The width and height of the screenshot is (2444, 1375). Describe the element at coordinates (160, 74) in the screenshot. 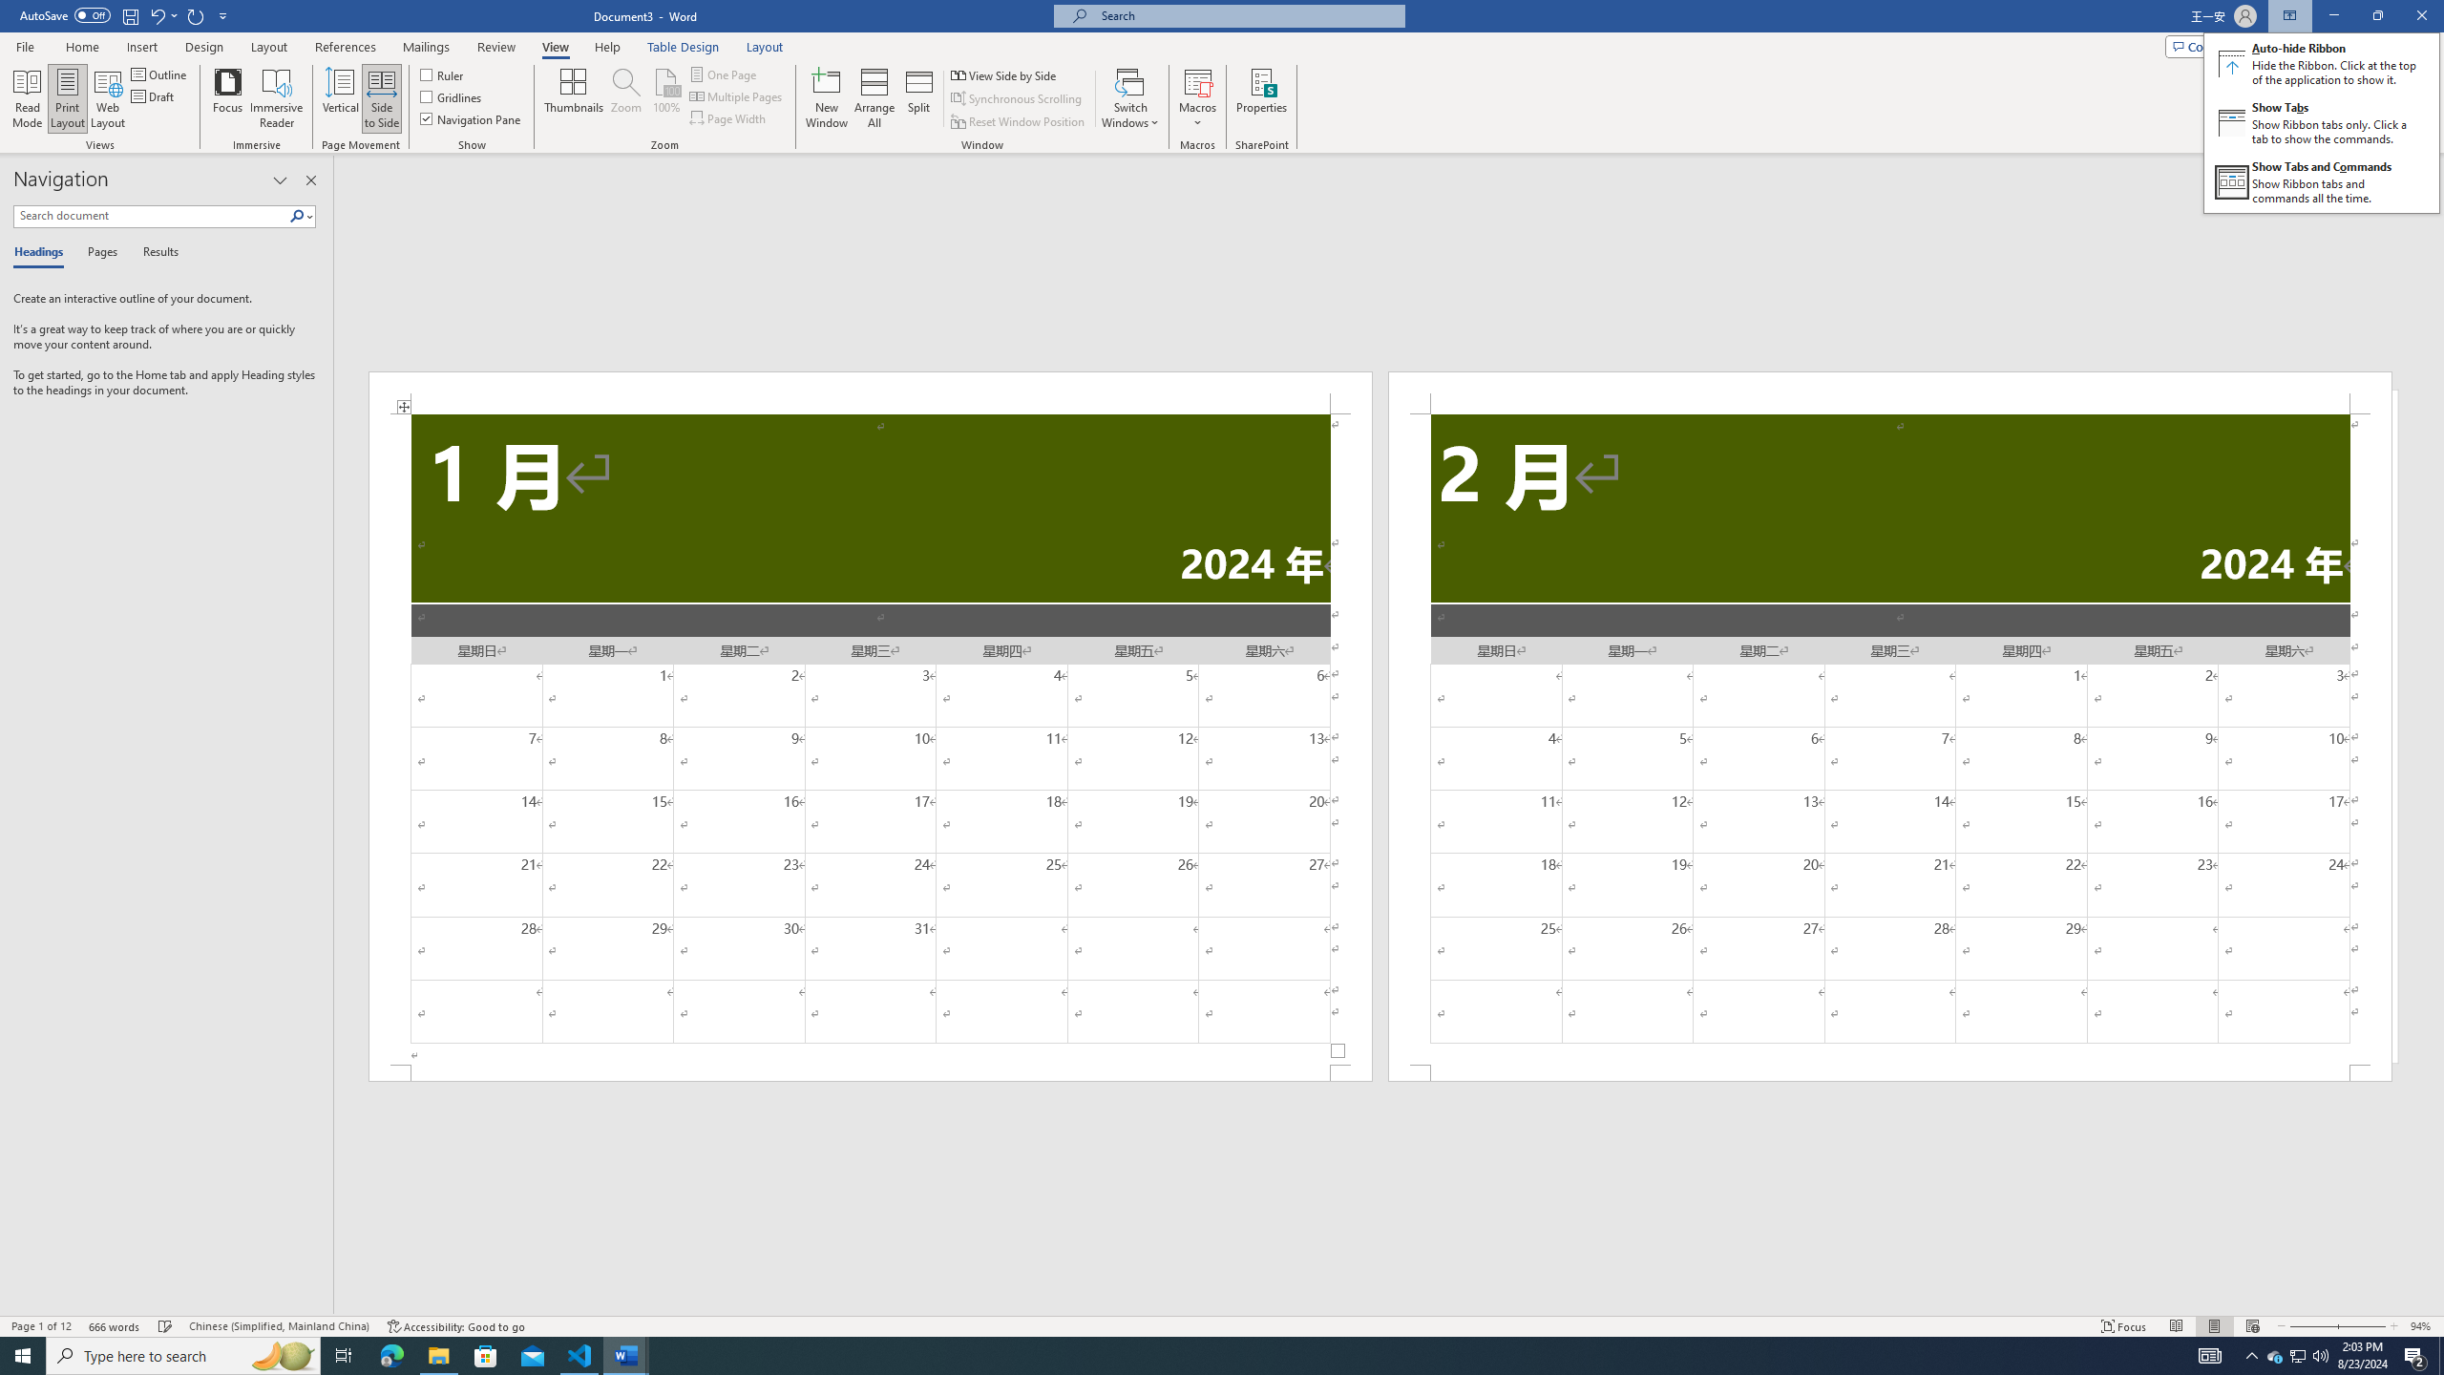

I see `Outline` at that location.